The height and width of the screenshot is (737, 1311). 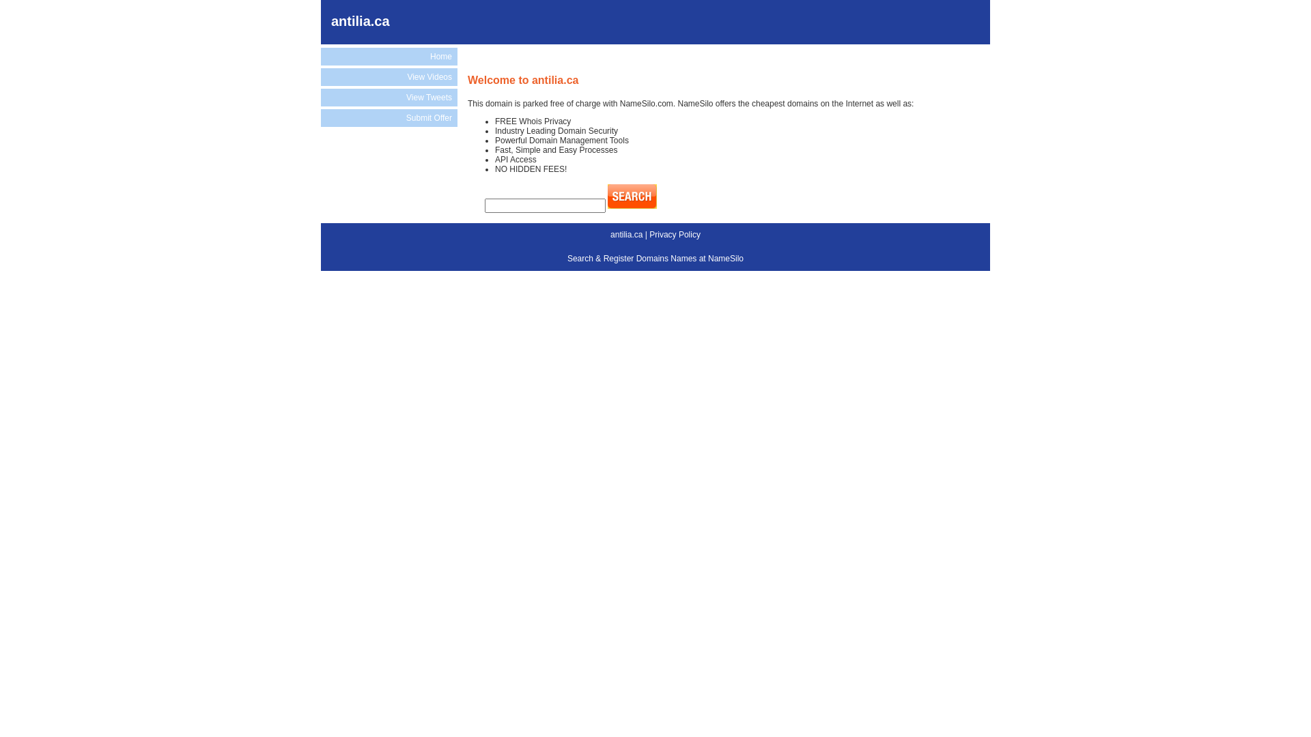 What do you see at coordinates (389, 118) in the screenshot?
I see `Submit Offer` at bounding box center [389, 118].